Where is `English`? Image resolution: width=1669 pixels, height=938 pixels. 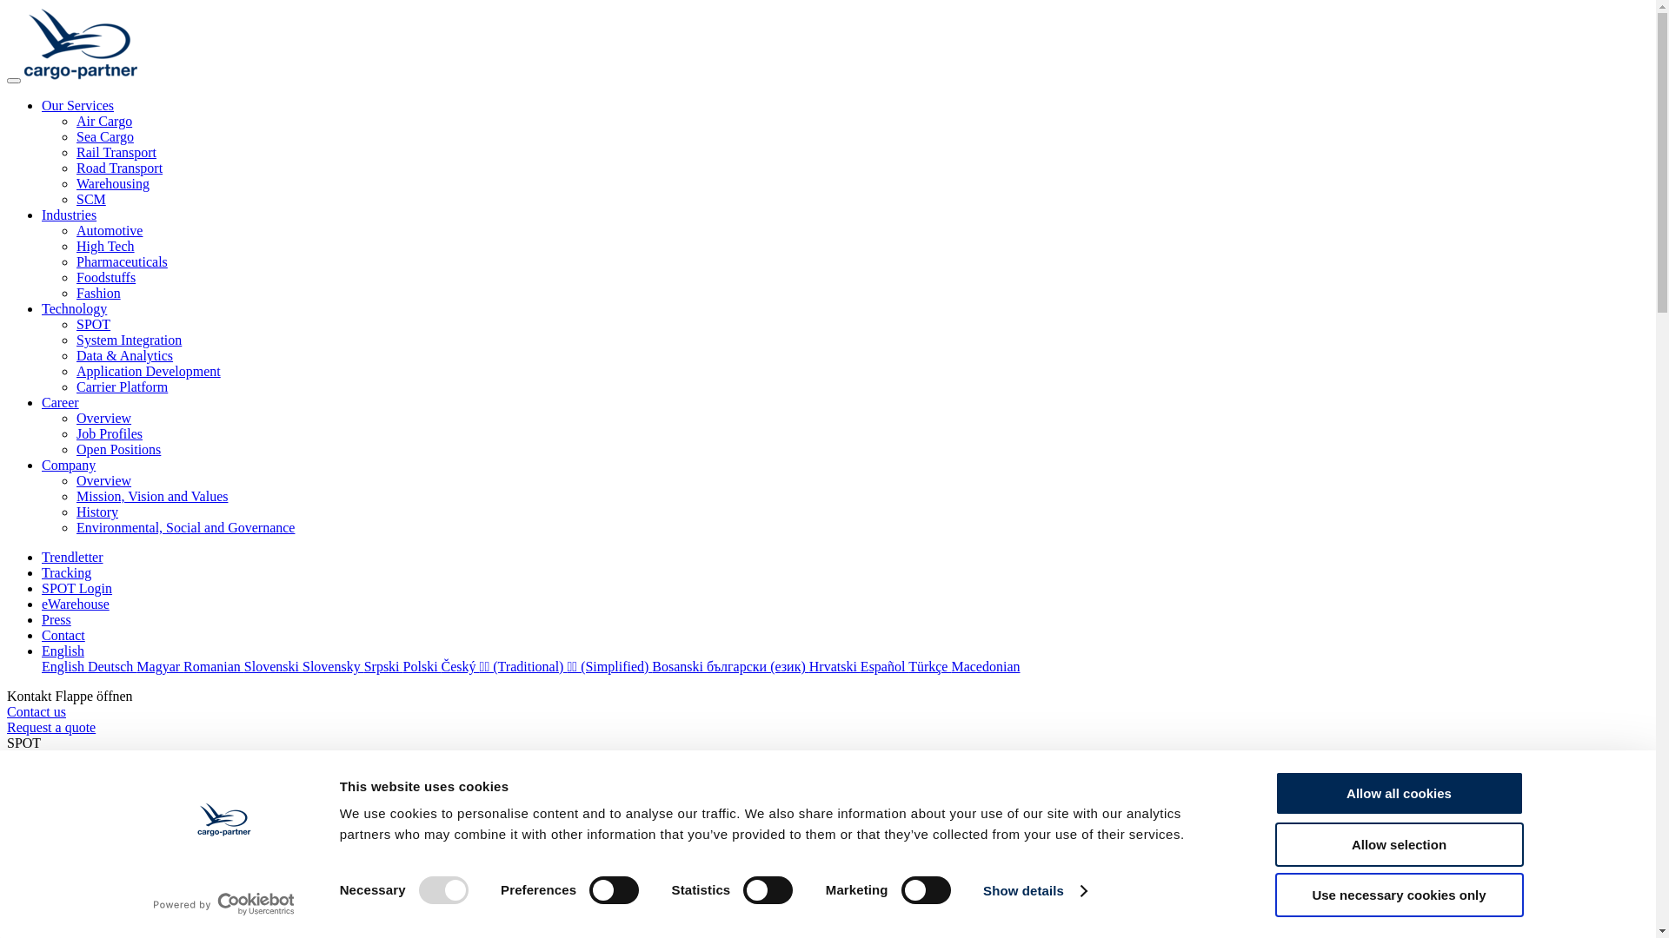 English is located at coordinates (63, 651).